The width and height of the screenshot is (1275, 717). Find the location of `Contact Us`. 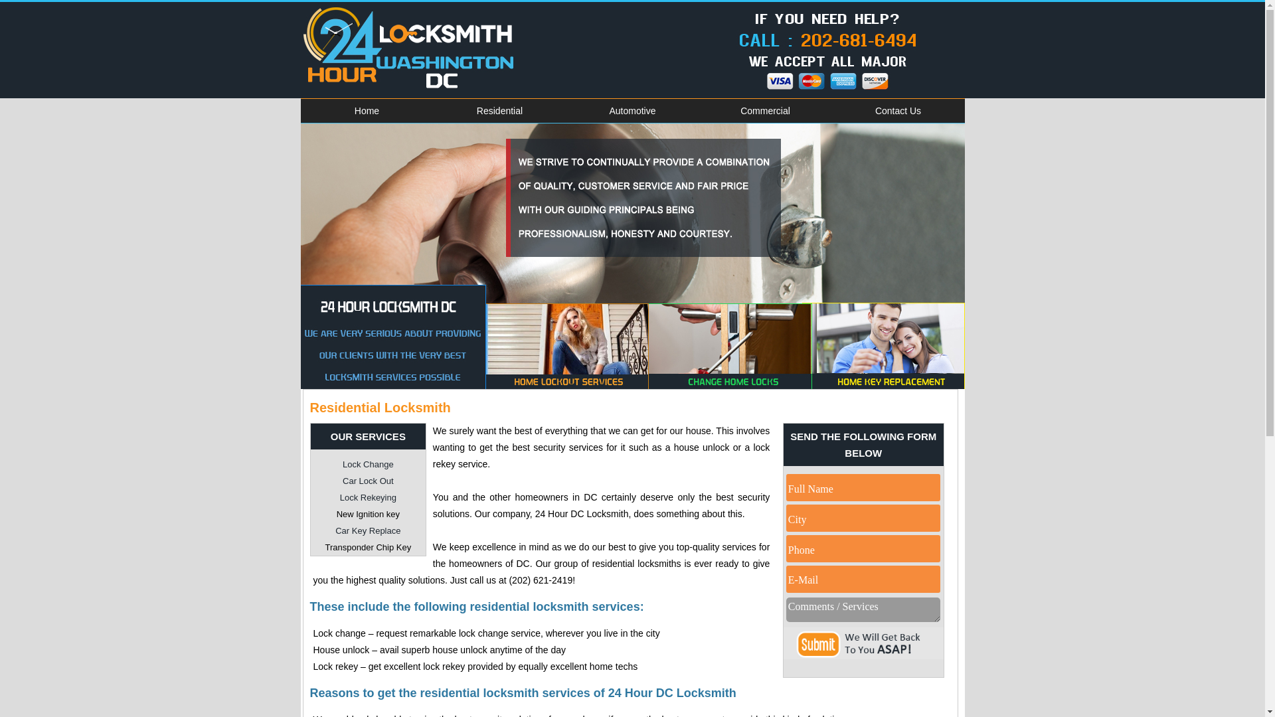

Contact Us is located at coordinates (898, 111).